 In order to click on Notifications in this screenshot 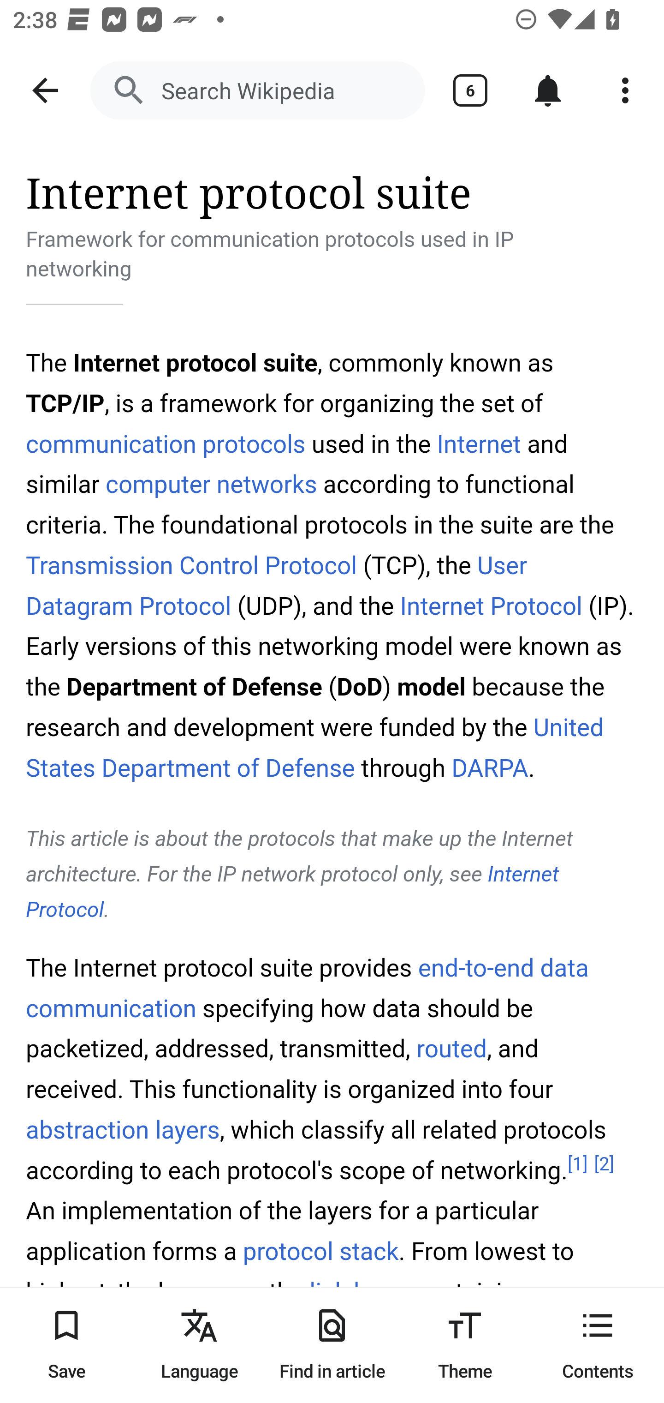, I will do `click(548, 90)`.